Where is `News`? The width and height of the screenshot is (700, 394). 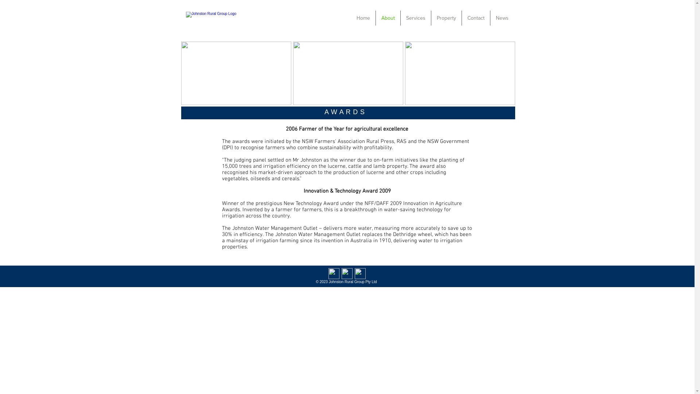
News is located at coordinates (502, 18).